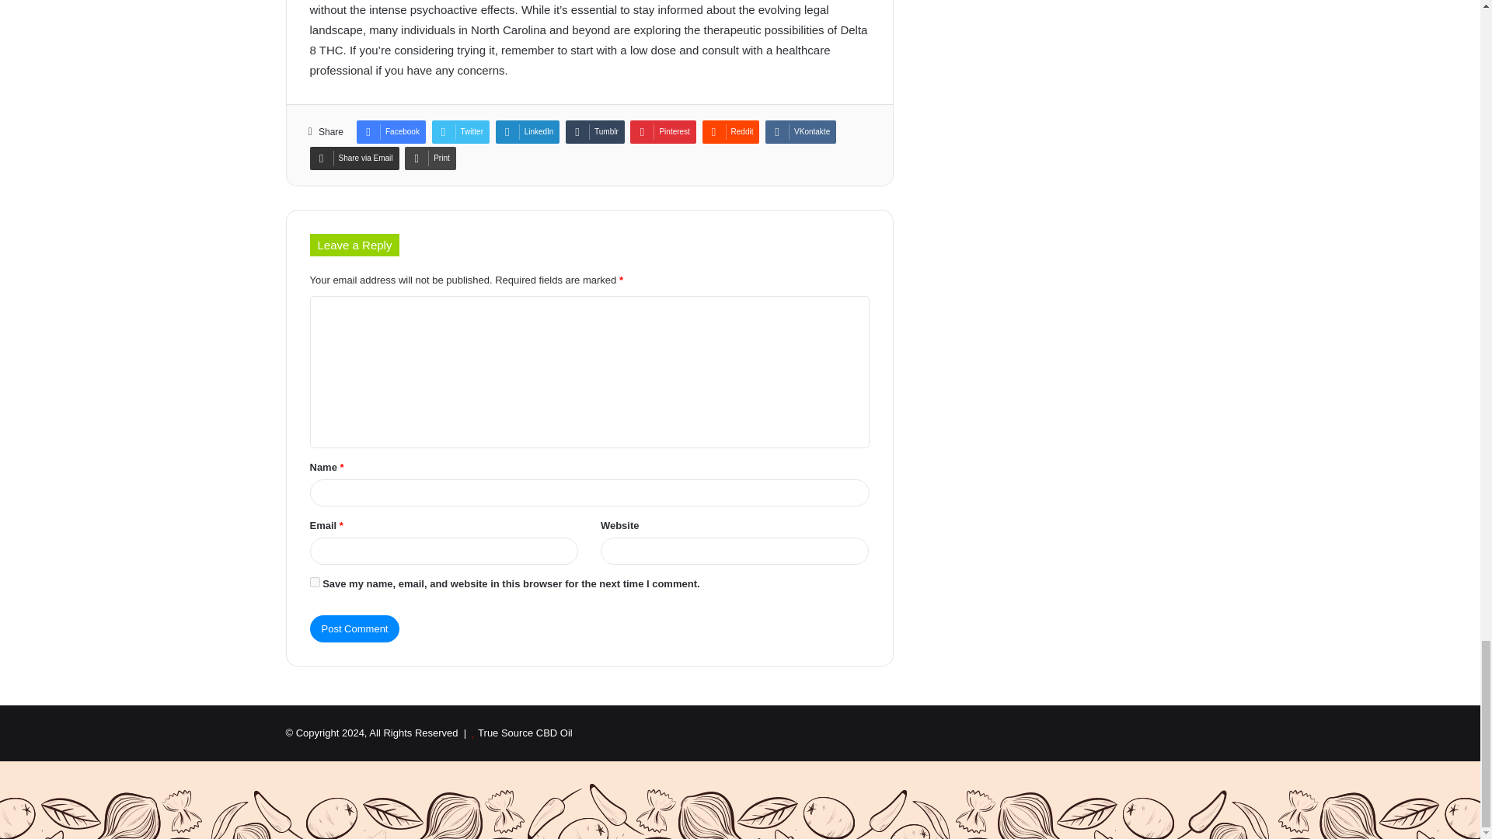  I want to click on Post Comment, so click(354, 628).